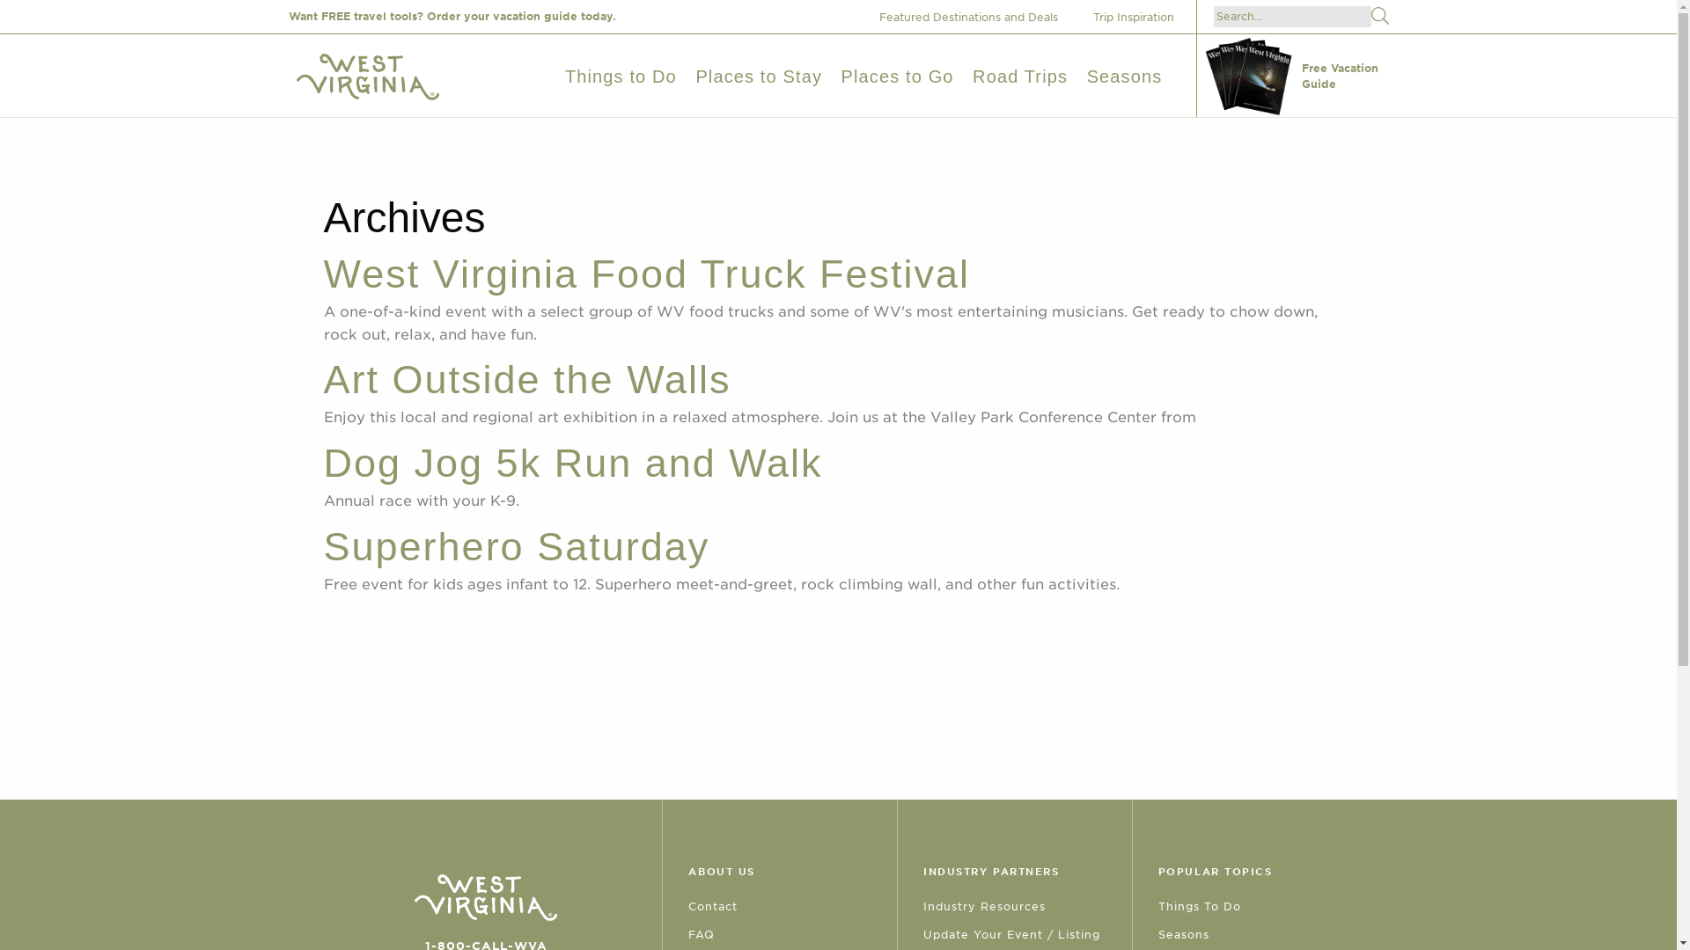 The height and width of the screenshot is (950, 1690). What do you see at coordinates (1141, 17) in the screenshot?
I see `Trip Inspiration` at bounding box center [1141, 17].